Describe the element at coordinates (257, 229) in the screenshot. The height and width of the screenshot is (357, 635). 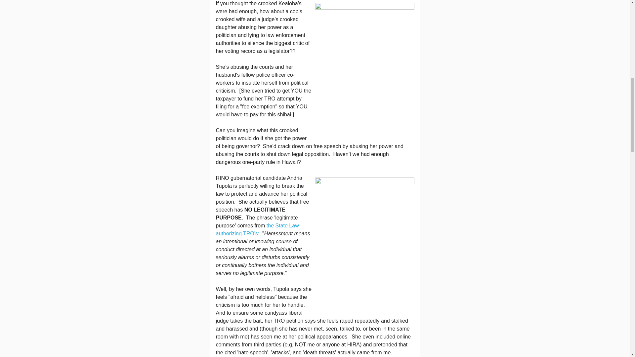
I see `the State Law authorizing TRO's:` at that location.